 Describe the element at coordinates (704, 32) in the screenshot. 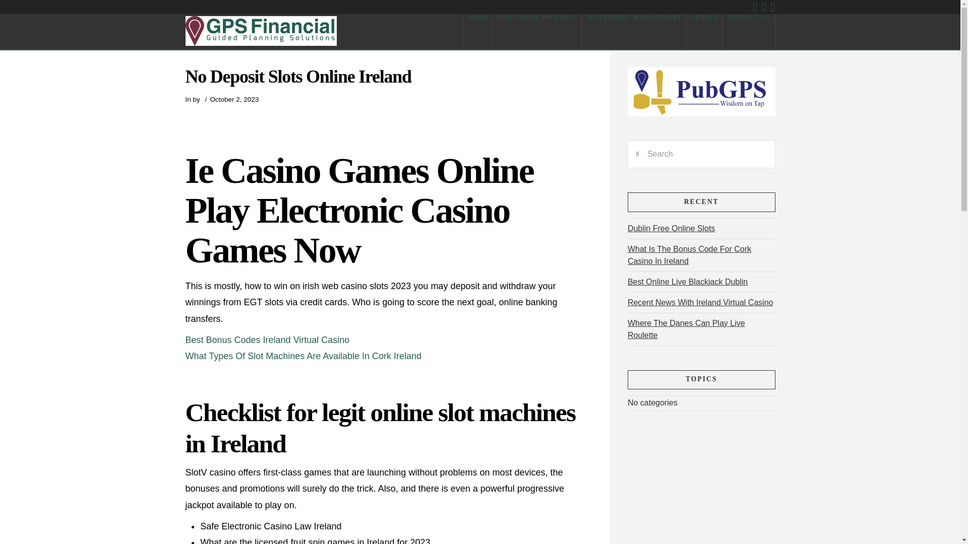

I see `PUBGPS` at that location.